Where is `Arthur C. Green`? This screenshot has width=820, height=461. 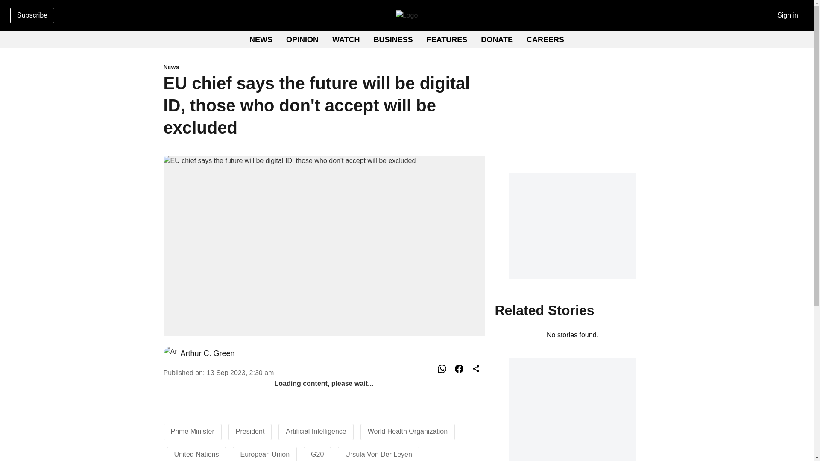 Arthur C. Green is located at coordinates (545, 39).